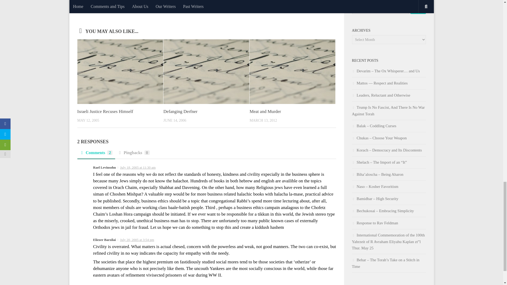 This screenshot has width=507, height=285. Describe the element at coordinates (137, 240) in the screenshot. I see `July 20, 2005 at 3:54 pm` at that location.